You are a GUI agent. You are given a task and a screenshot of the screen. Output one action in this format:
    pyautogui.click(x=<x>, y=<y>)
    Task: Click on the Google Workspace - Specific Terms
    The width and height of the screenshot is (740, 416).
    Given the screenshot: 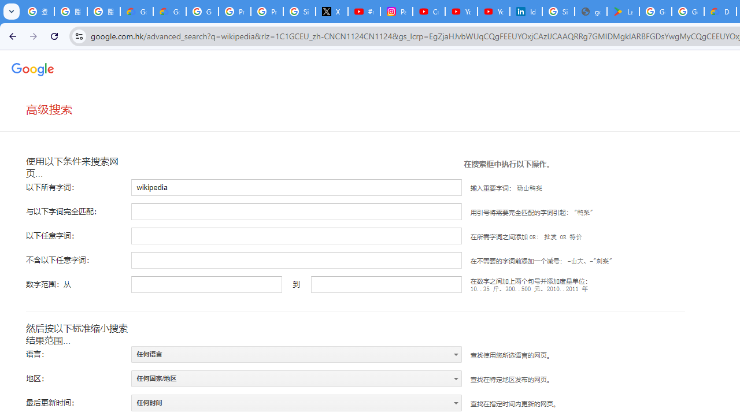 What is the action you would take?
    pyautogui.click(x=688, y=12)
    